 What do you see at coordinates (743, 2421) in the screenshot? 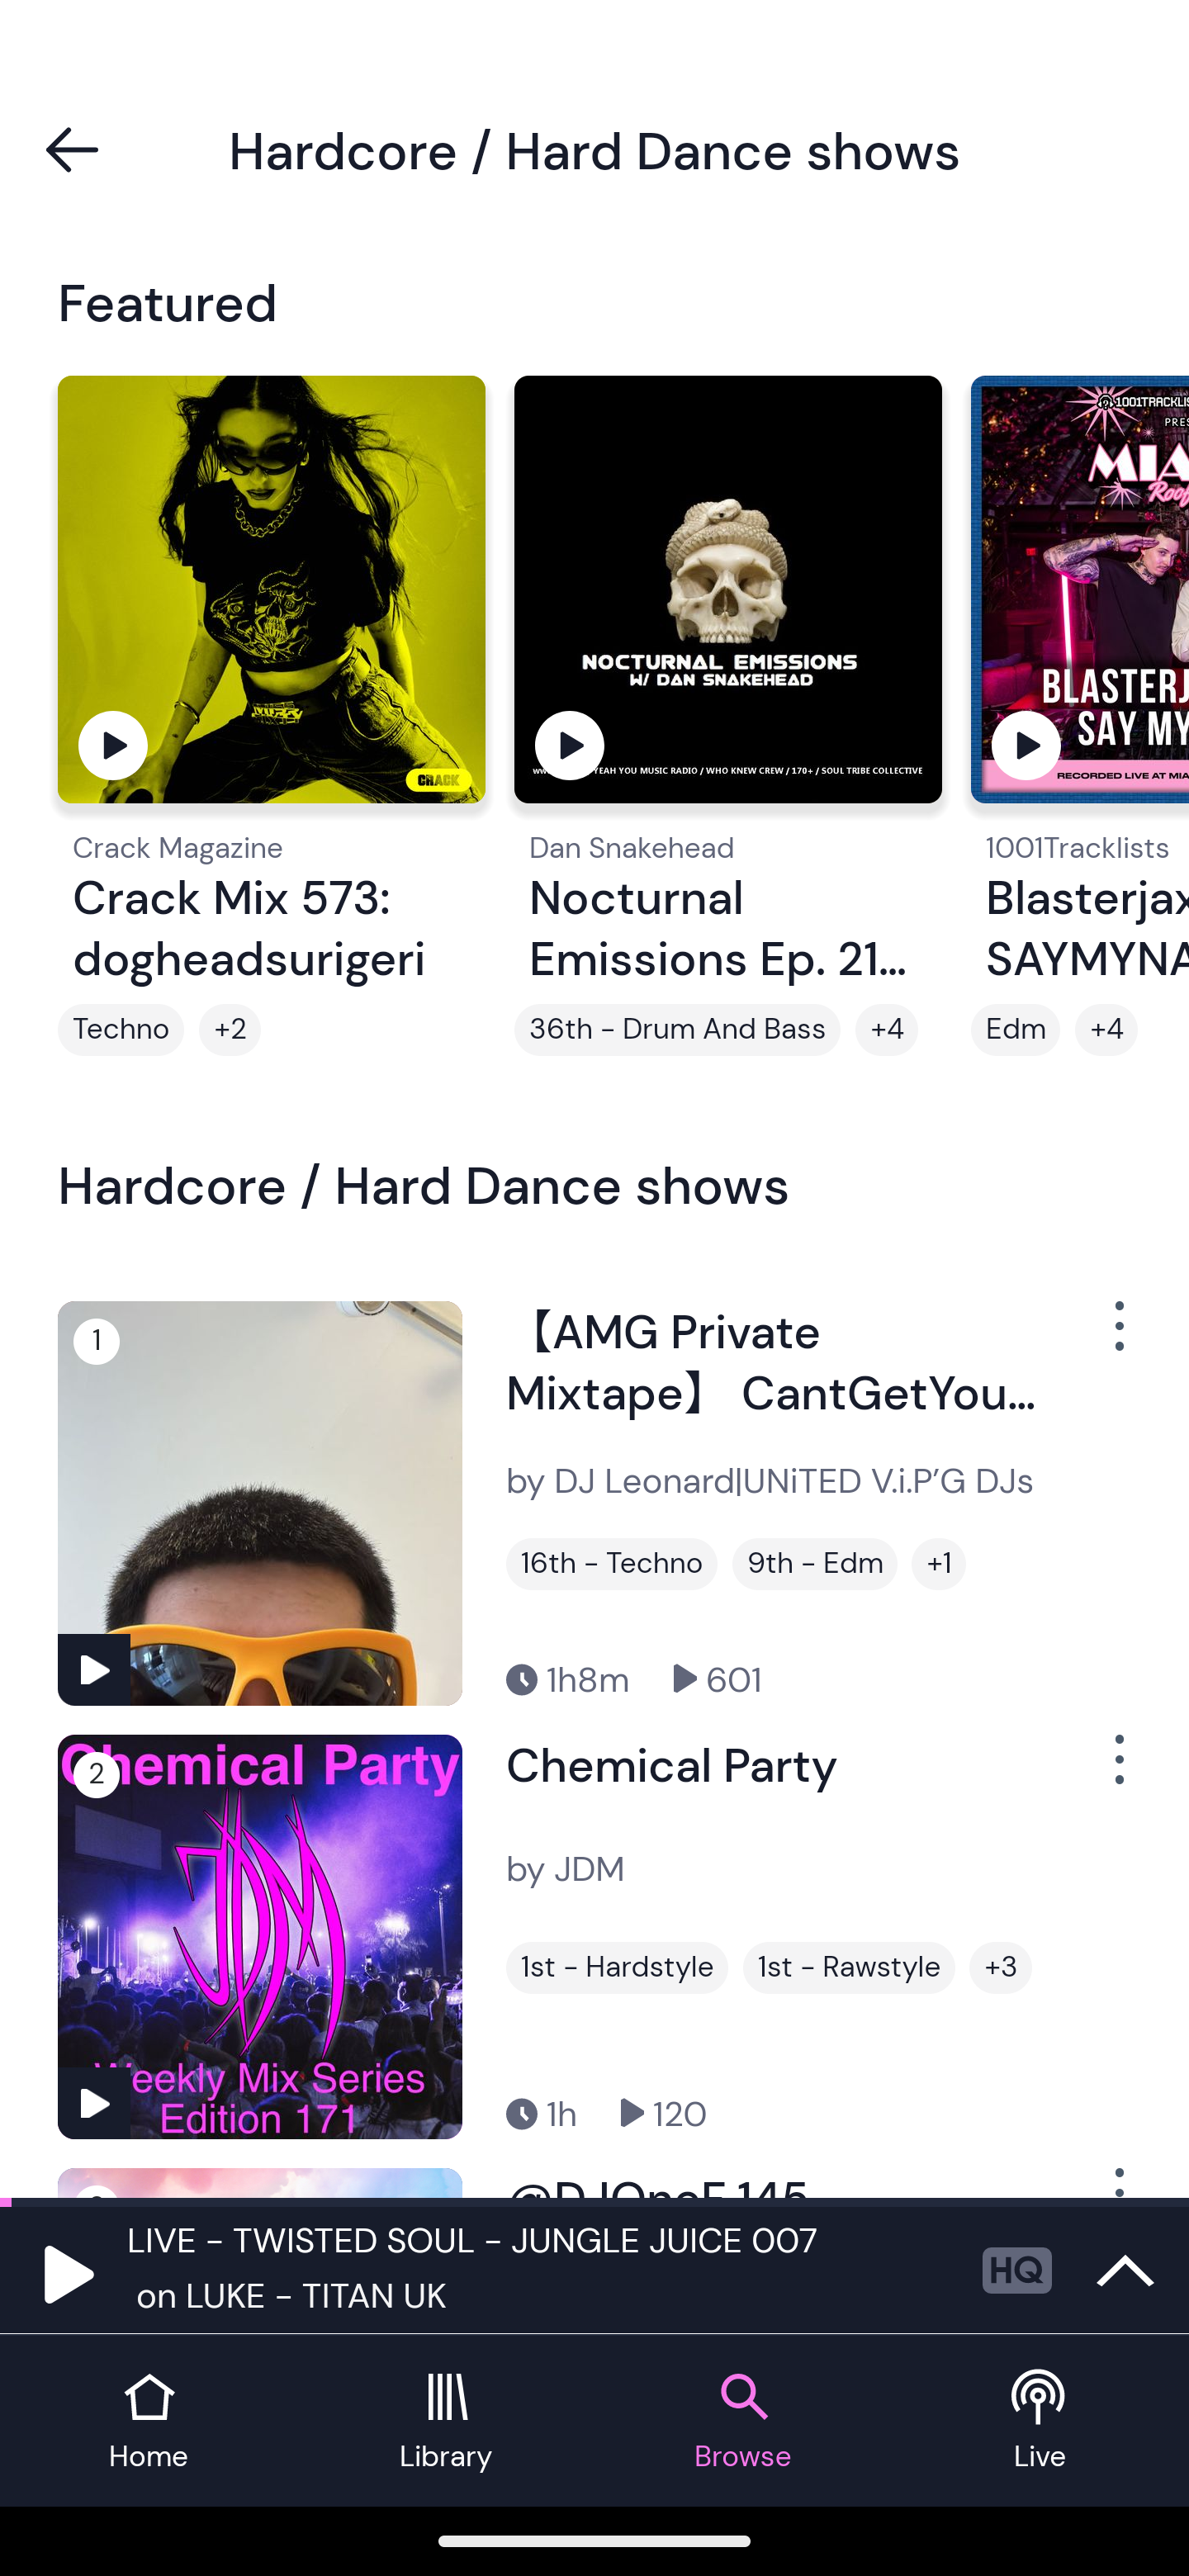
I see `Browse tab Browse` at bounding box center [743, 2421].